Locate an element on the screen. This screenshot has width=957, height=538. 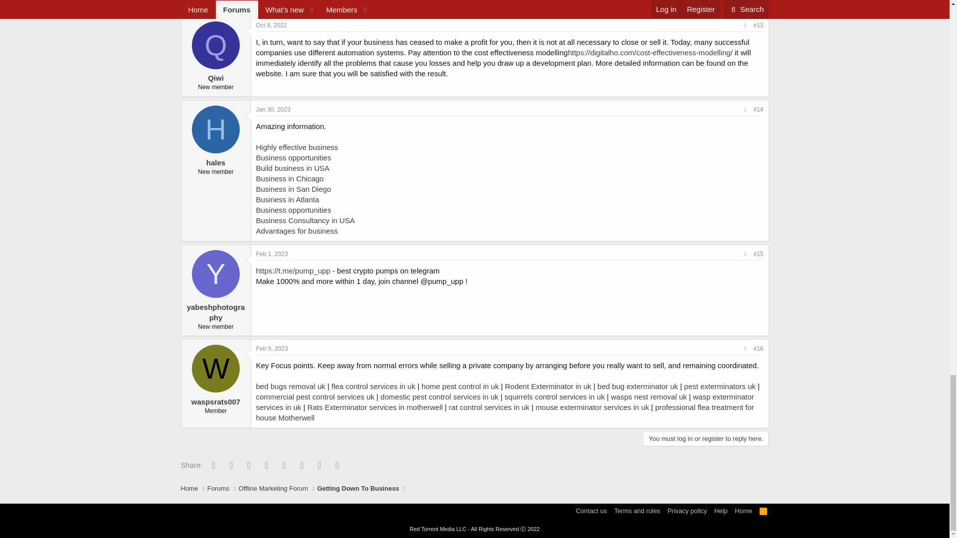
Oct 8, 2022 at 10:13 AM is located at coordinates (272, 25).